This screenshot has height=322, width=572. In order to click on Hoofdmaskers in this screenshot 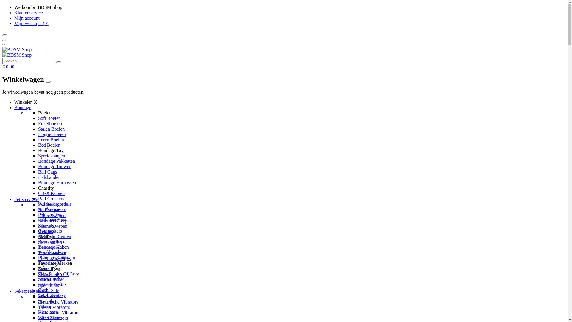, I will do `click(52, 252)`.